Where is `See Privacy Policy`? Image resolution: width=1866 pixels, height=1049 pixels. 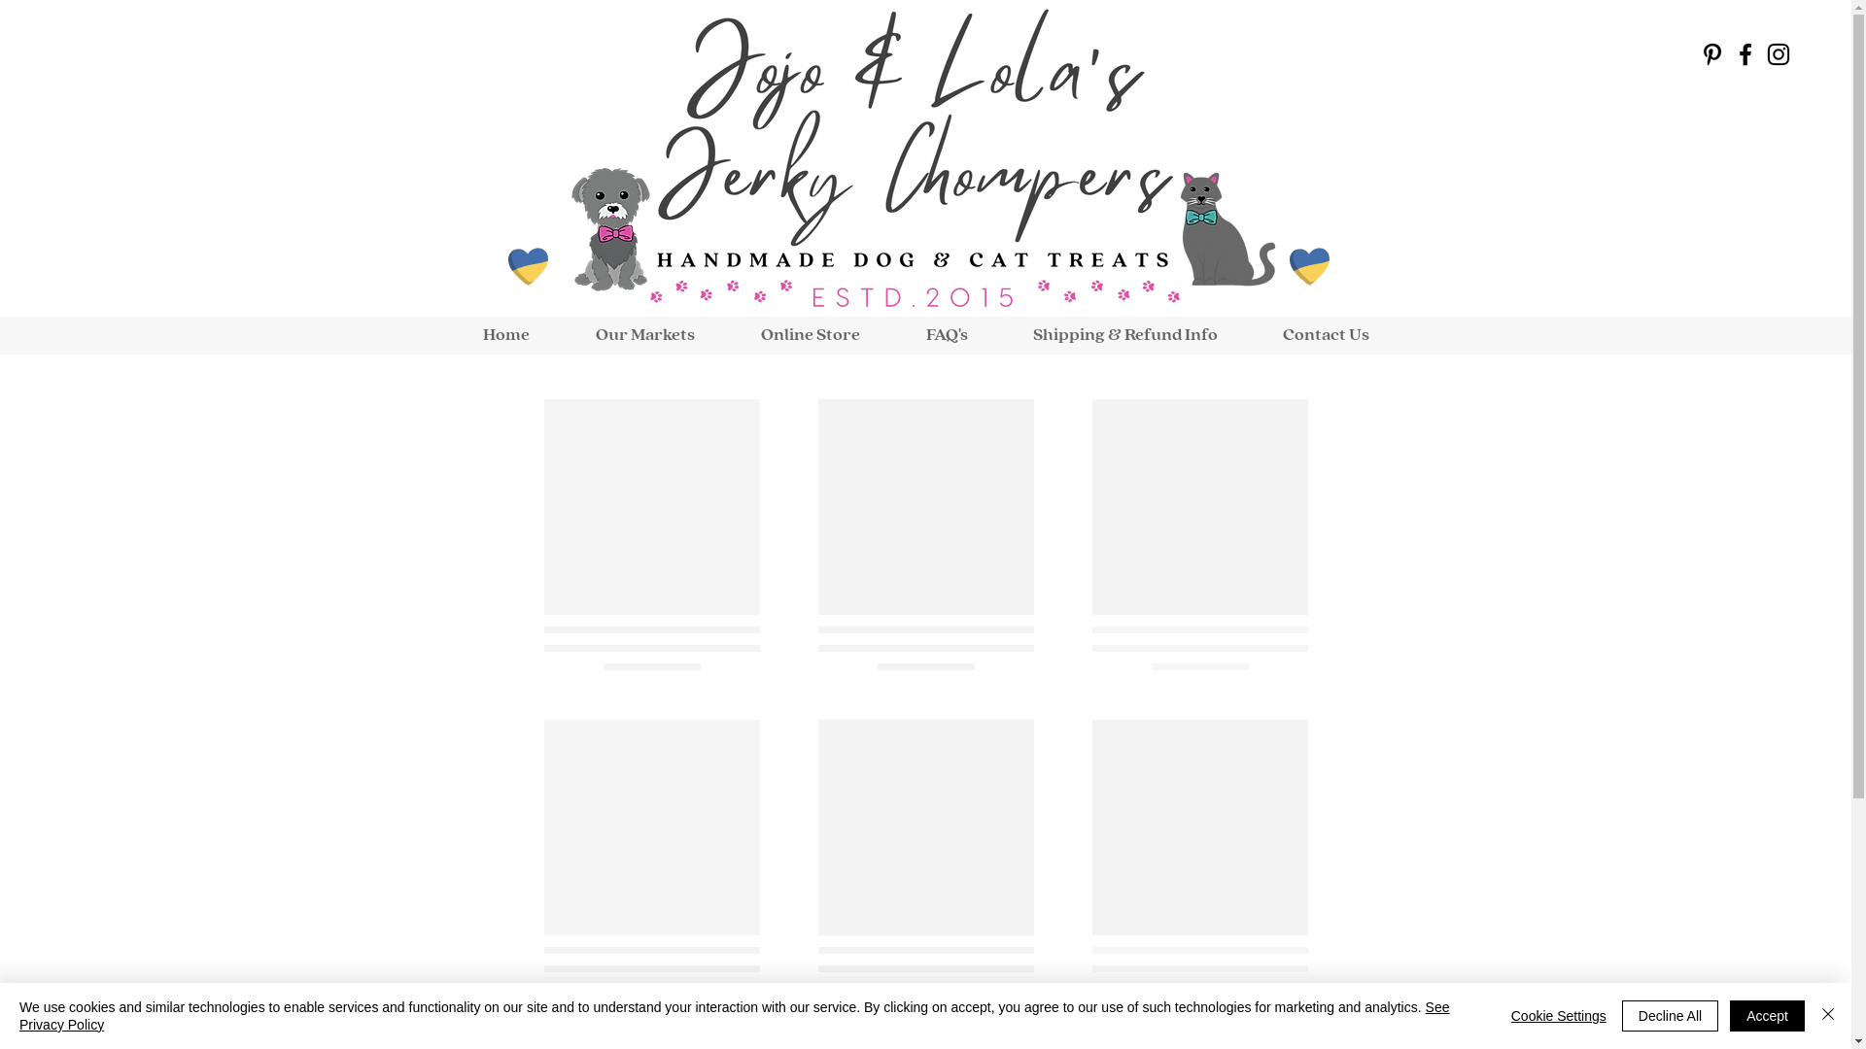
See Privacy Policy is located at coordinates (735, 1016).